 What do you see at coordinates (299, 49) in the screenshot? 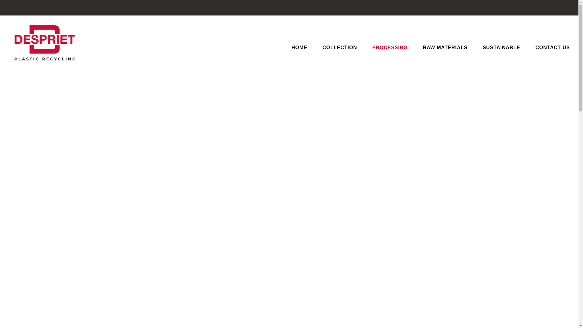
I see `HOME` at bounding box center [299, 49].